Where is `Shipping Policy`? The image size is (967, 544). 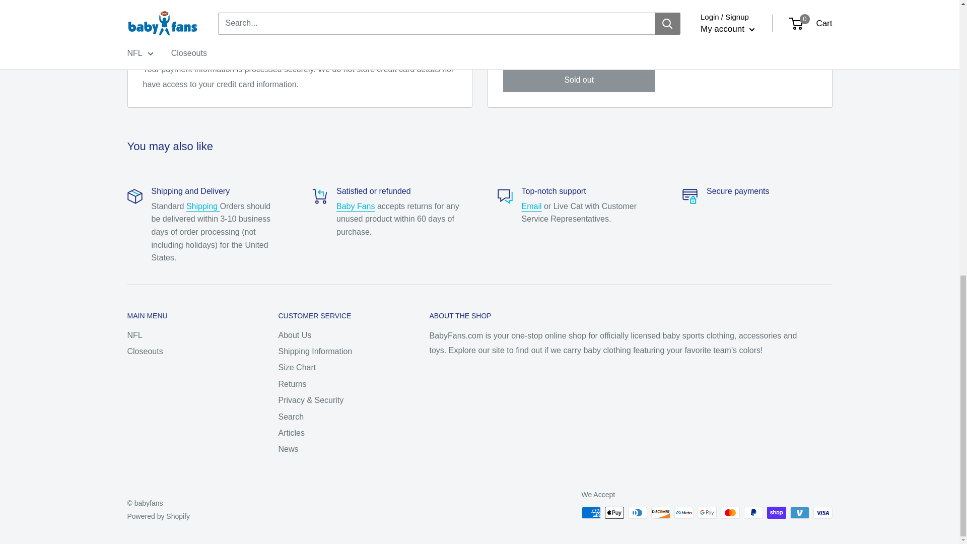 Shipping Policy is located at coordinates (203, 206).